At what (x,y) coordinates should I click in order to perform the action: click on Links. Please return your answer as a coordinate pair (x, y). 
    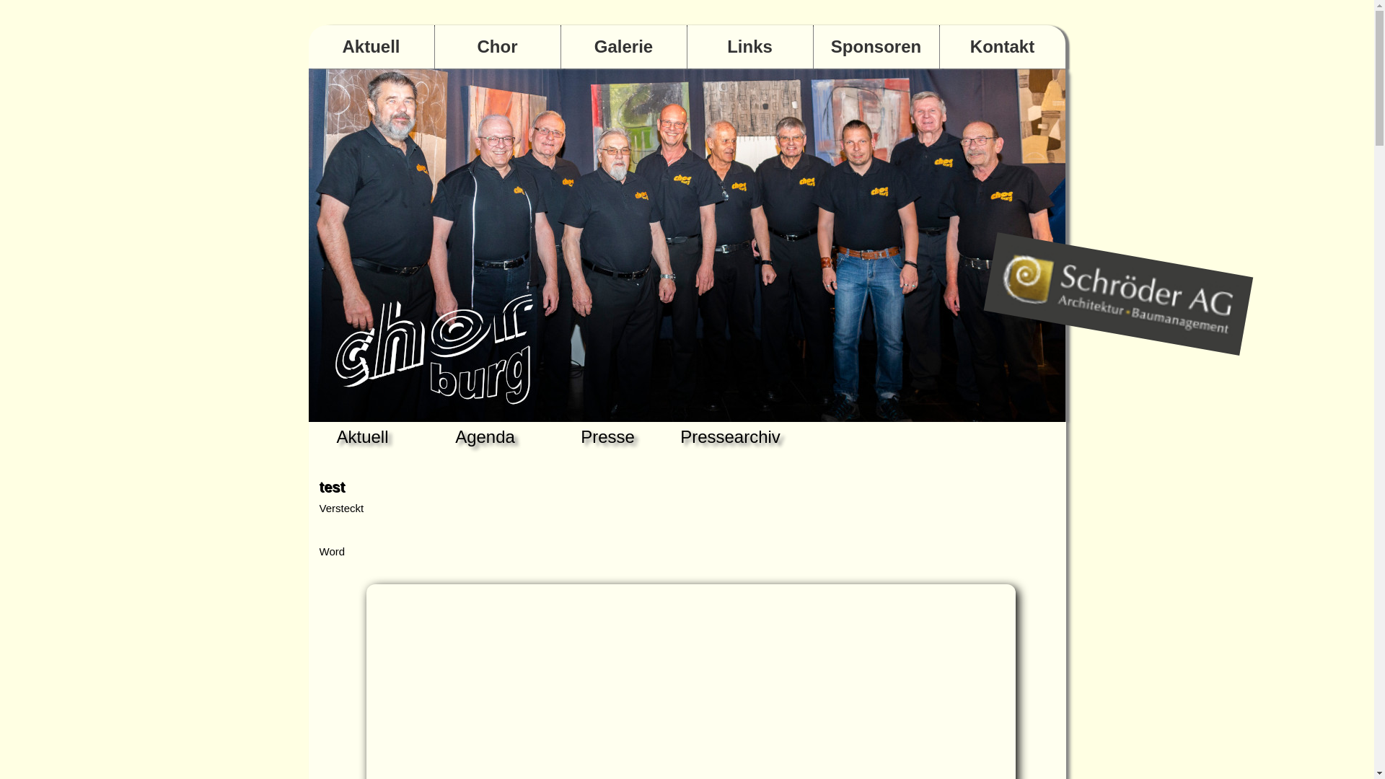
    Looking at the image, I should click on (749, 47).